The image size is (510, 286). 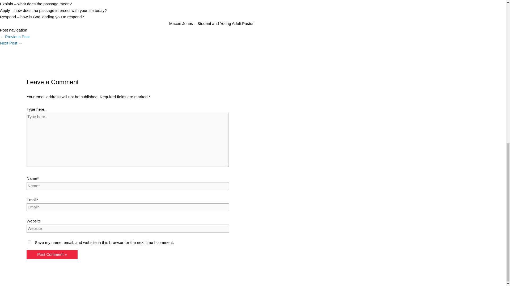 I want to click on "He's nothing special, I grew up with him", so click(x=15, y=37).